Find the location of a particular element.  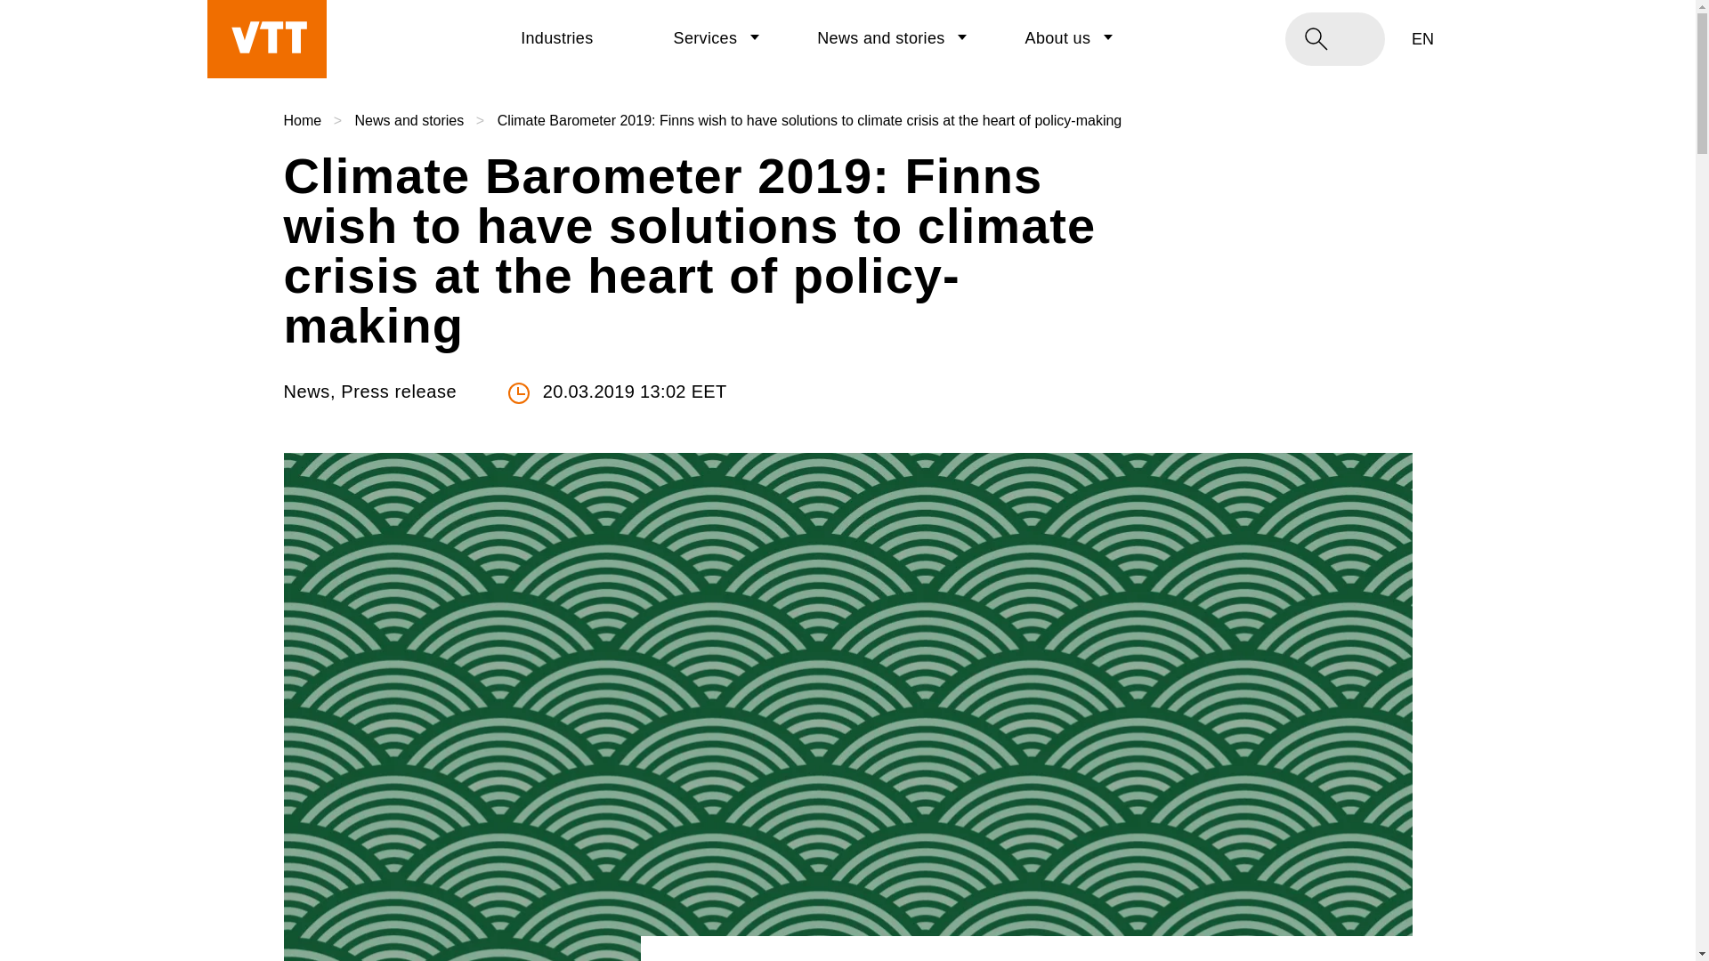

About us is located at coordinates (555, 39).